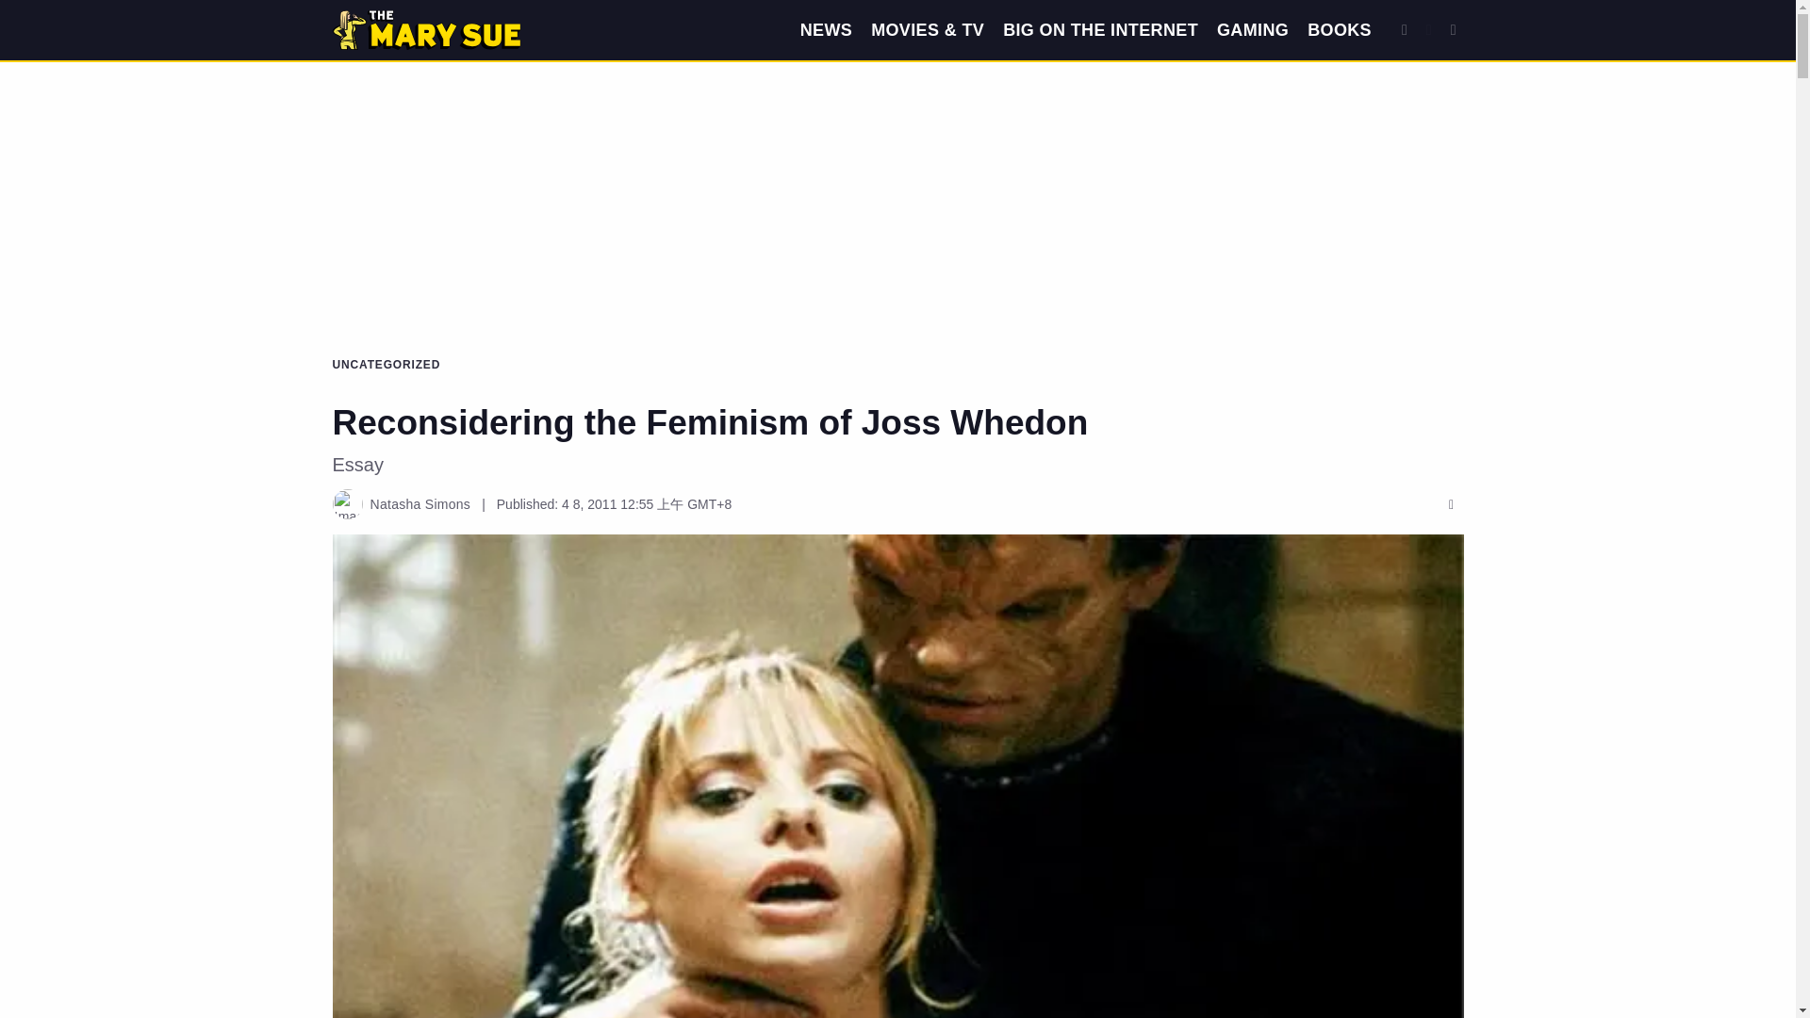  What do you see at coordinates (1339, 30) in the screenshot?
I see `BOOKS` at bounding box center [1339, 30].